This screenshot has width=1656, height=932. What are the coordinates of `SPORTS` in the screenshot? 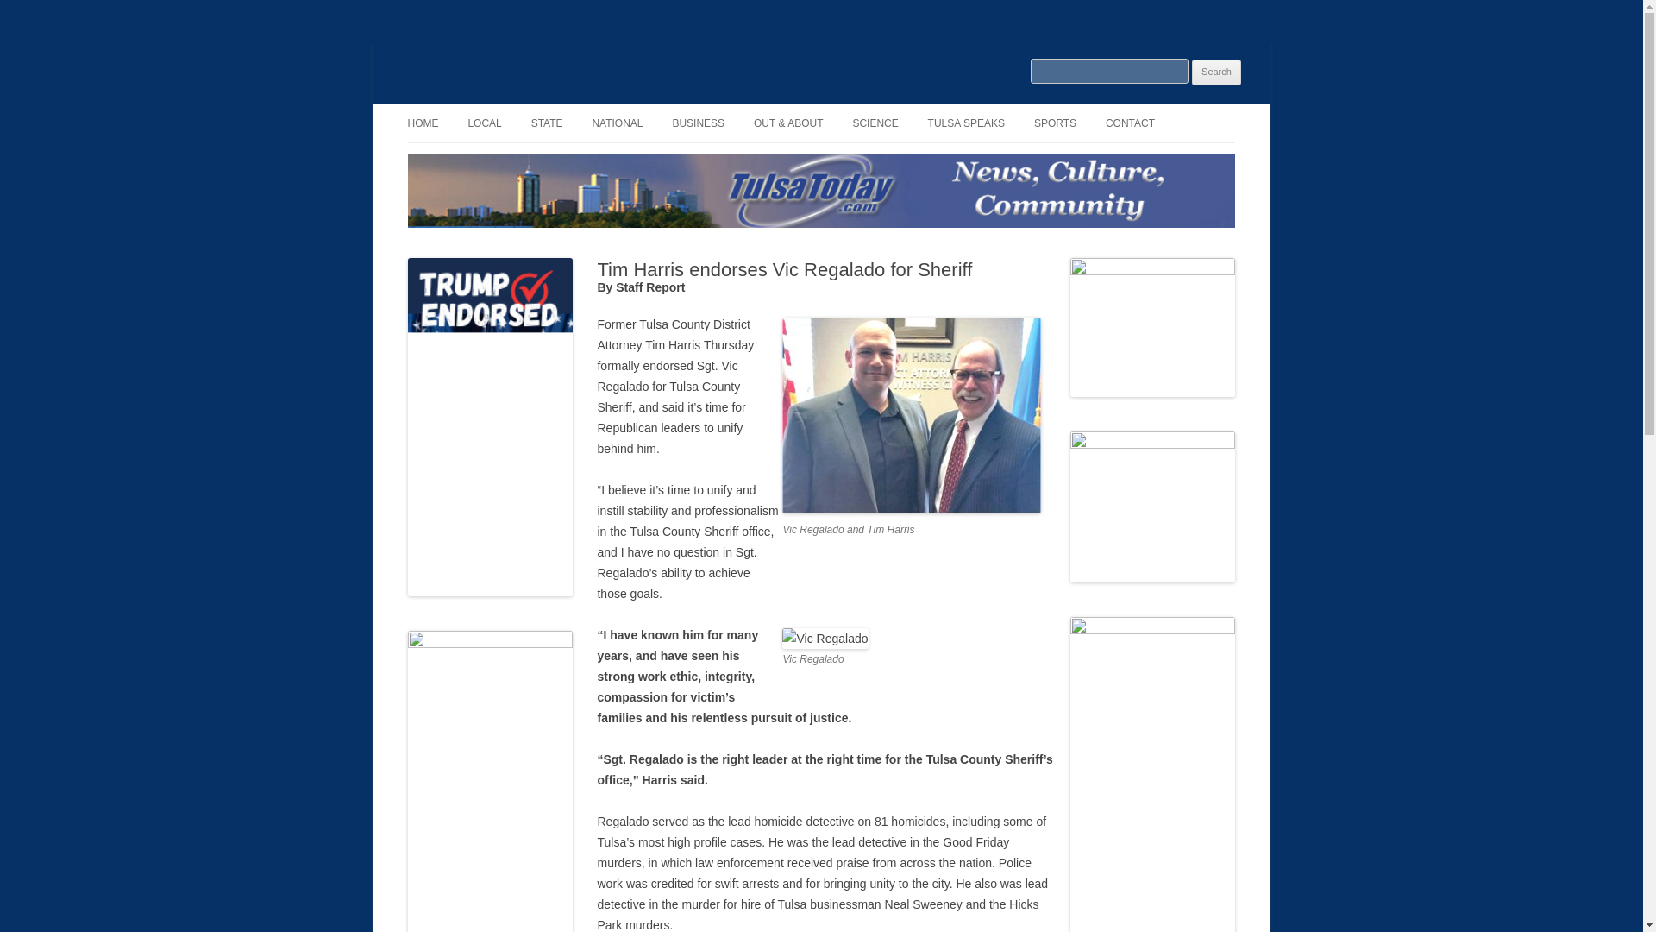 It's located at (1055, 123).